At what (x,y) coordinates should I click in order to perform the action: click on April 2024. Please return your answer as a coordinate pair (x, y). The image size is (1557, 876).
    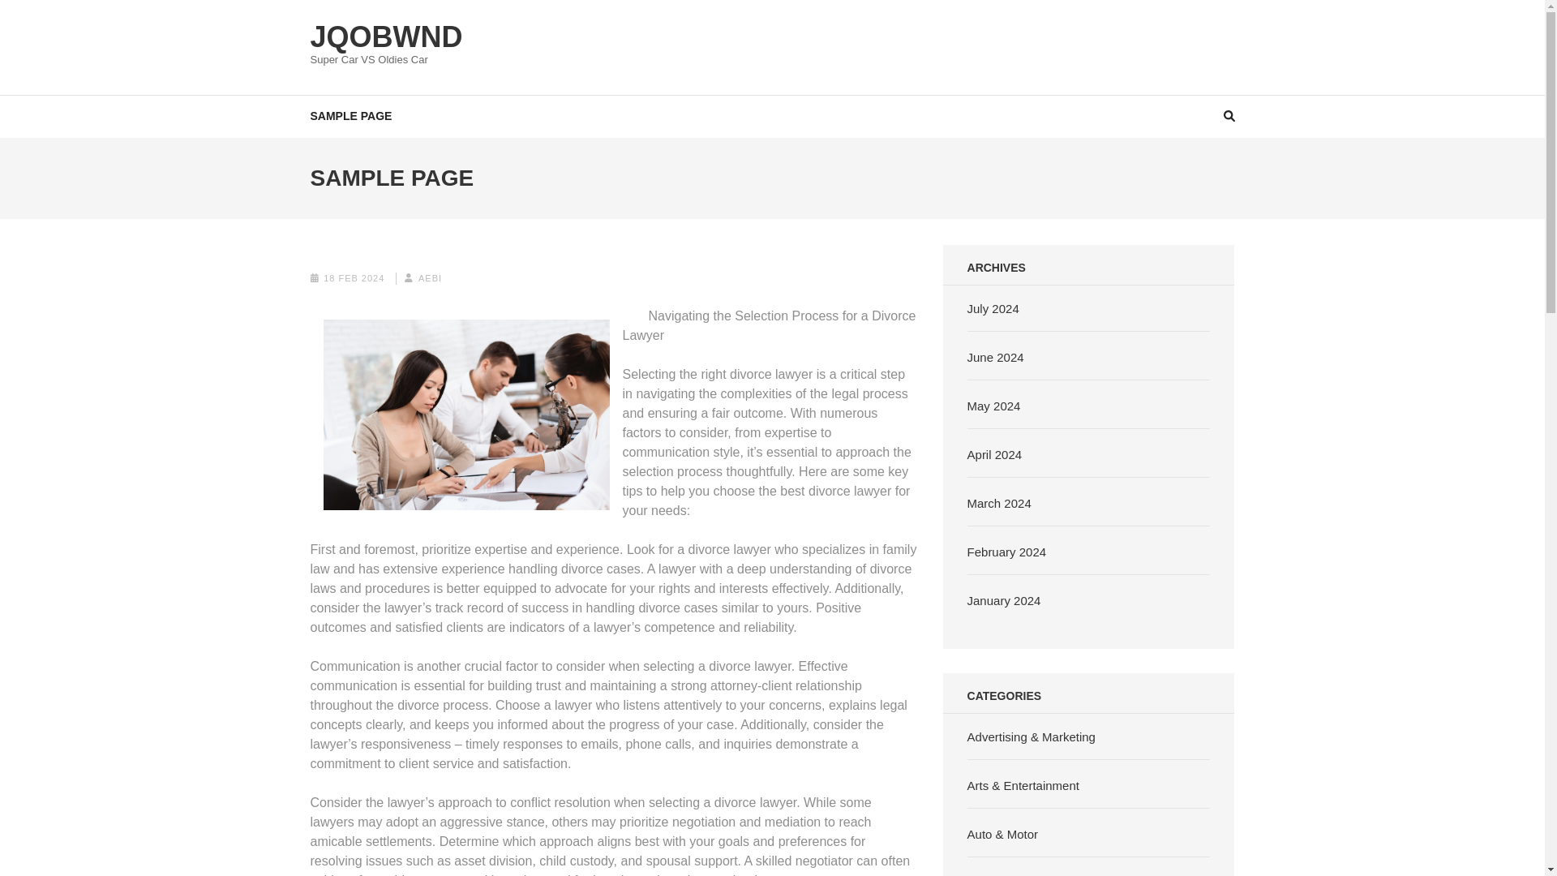
    Looking at the image, I should click on (994, 454).